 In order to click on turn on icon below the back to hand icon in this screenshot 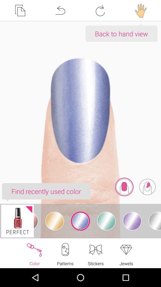, I will do `click(124, 187)`.